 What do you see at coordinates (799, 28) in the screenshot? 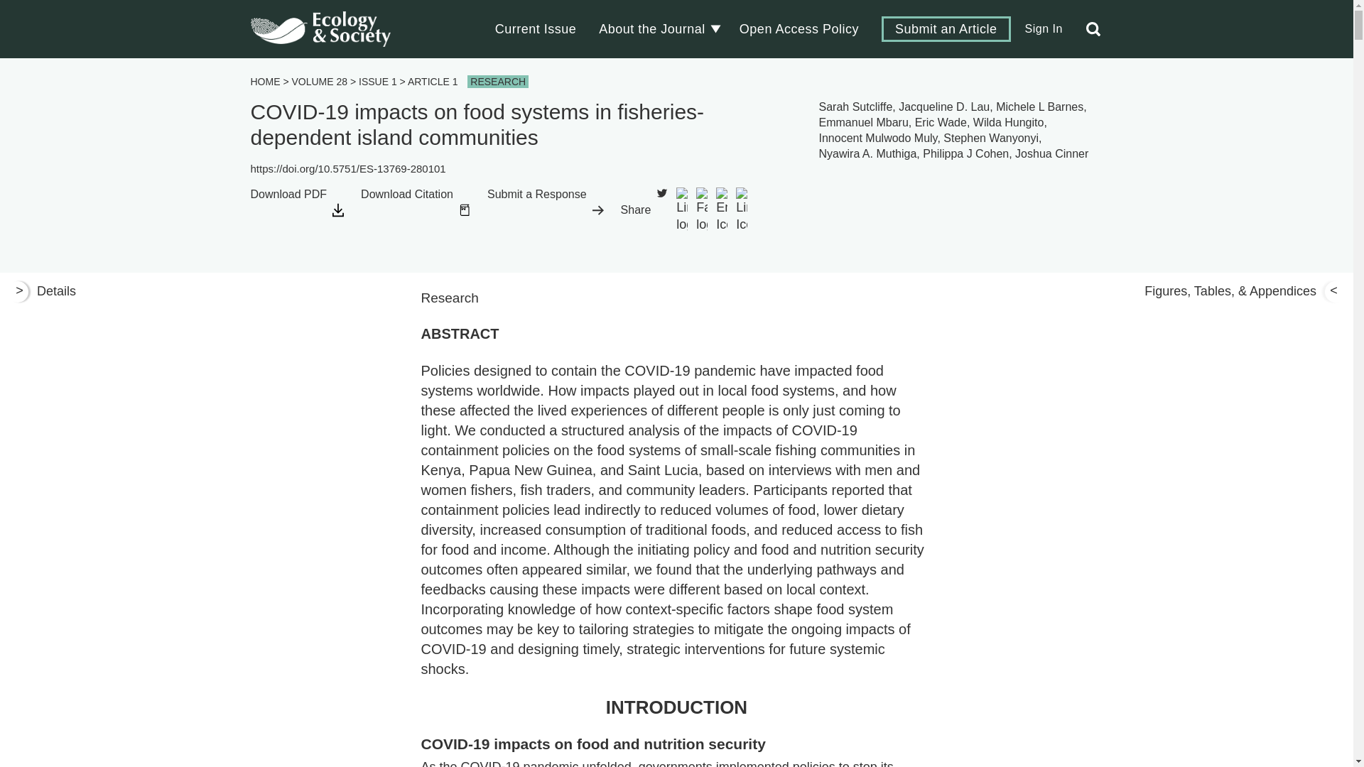
I see `Open Access Policy` at bounding box center [799, 28].